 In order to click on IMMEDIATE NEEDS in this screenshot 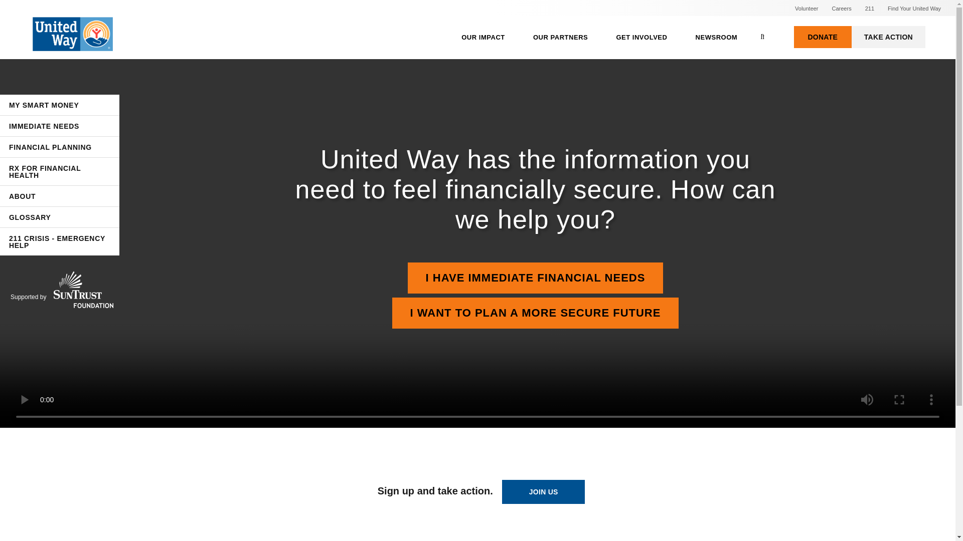, I will do `click(60, 126)`.